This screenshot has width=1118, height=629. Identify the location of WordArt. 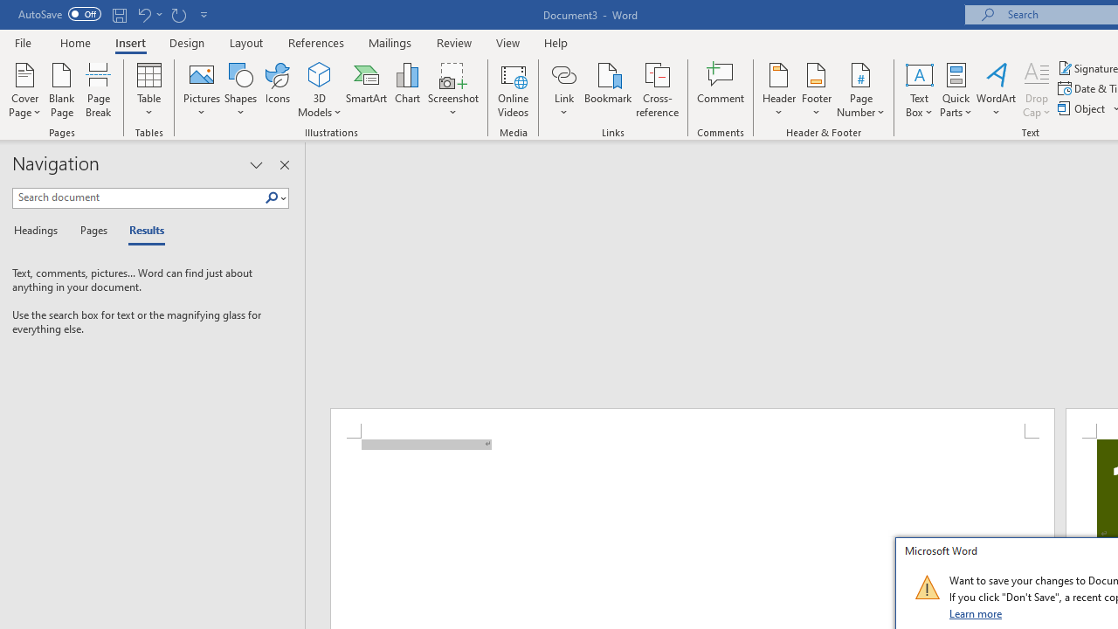
(997, 89).